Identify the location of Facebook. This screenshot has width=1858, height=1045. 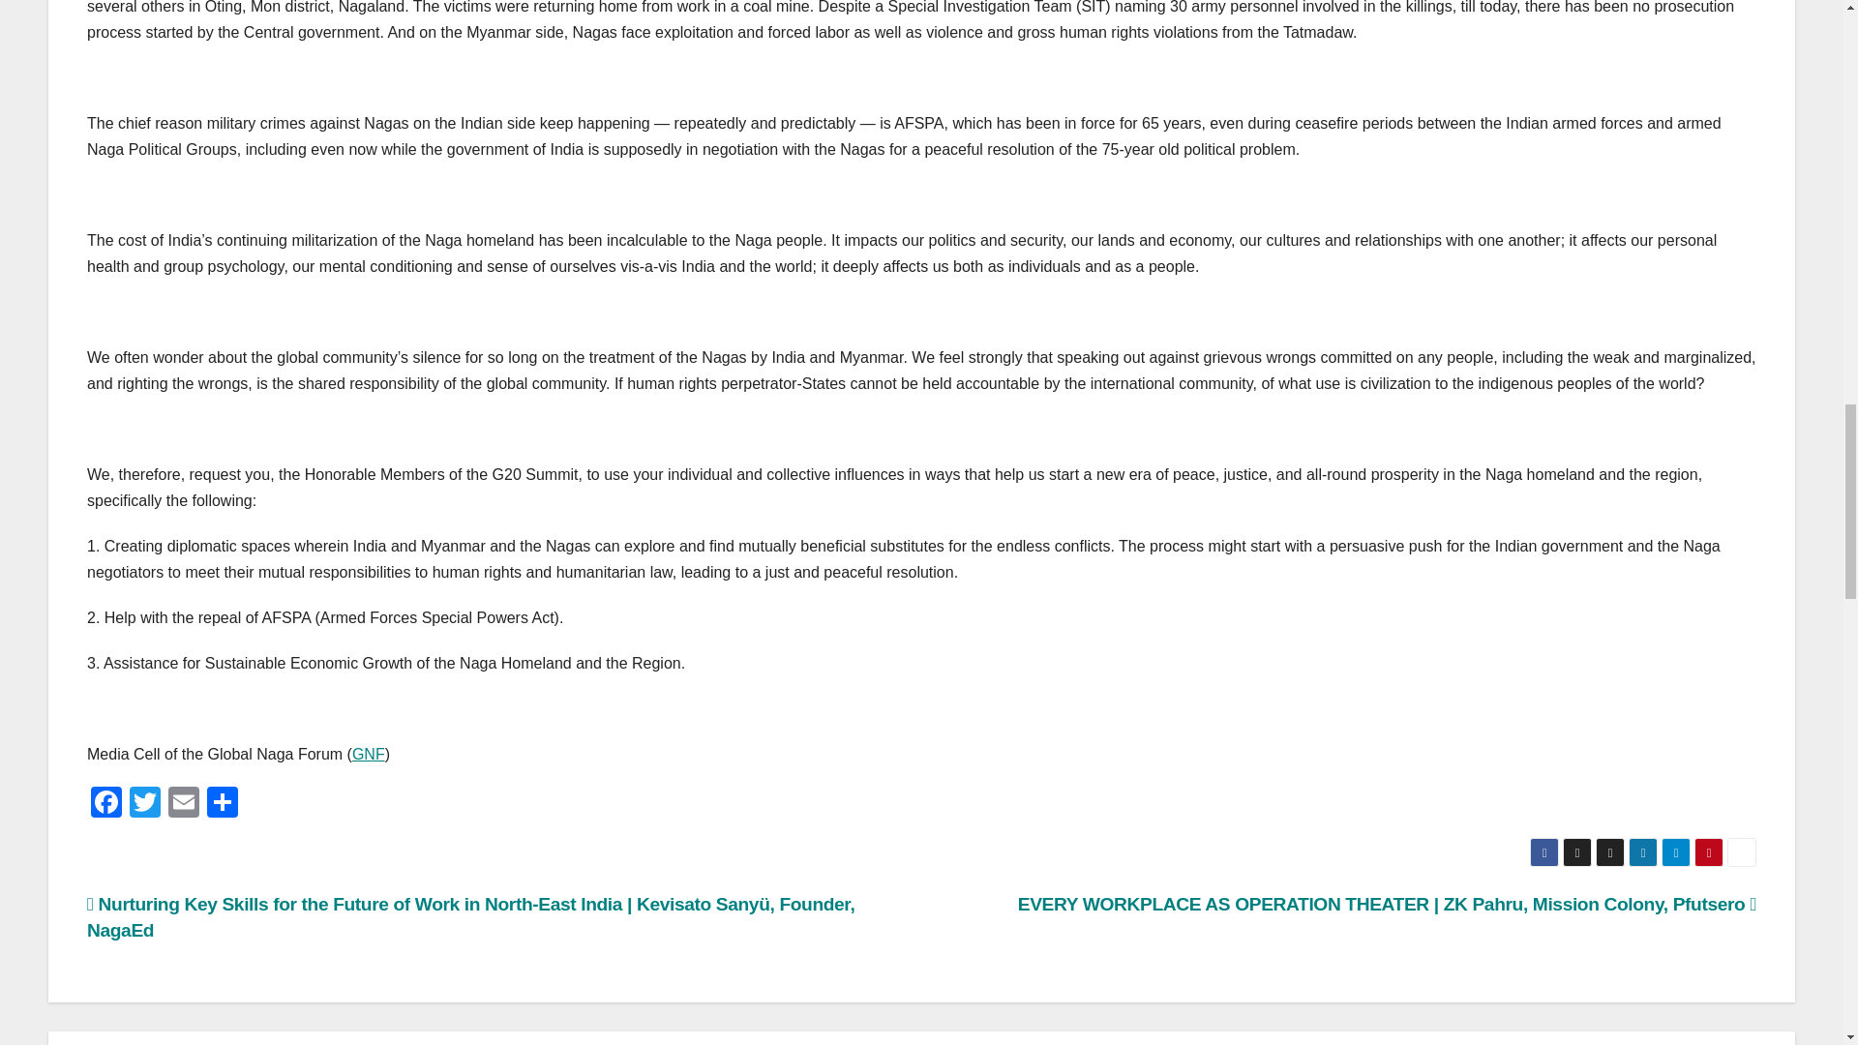
(106, 804).